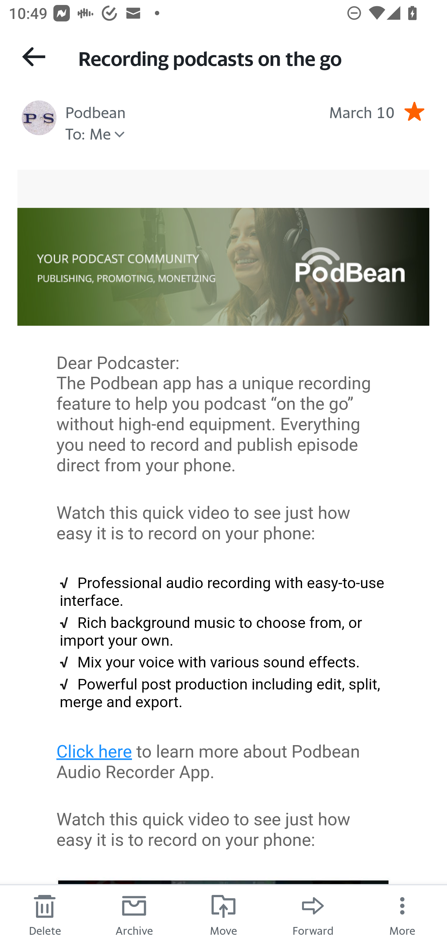 The width and height of the screenshot is (447, 945). Describe the element at coordinates (39, 118) in the screenshot. I see `Profile` at that location.